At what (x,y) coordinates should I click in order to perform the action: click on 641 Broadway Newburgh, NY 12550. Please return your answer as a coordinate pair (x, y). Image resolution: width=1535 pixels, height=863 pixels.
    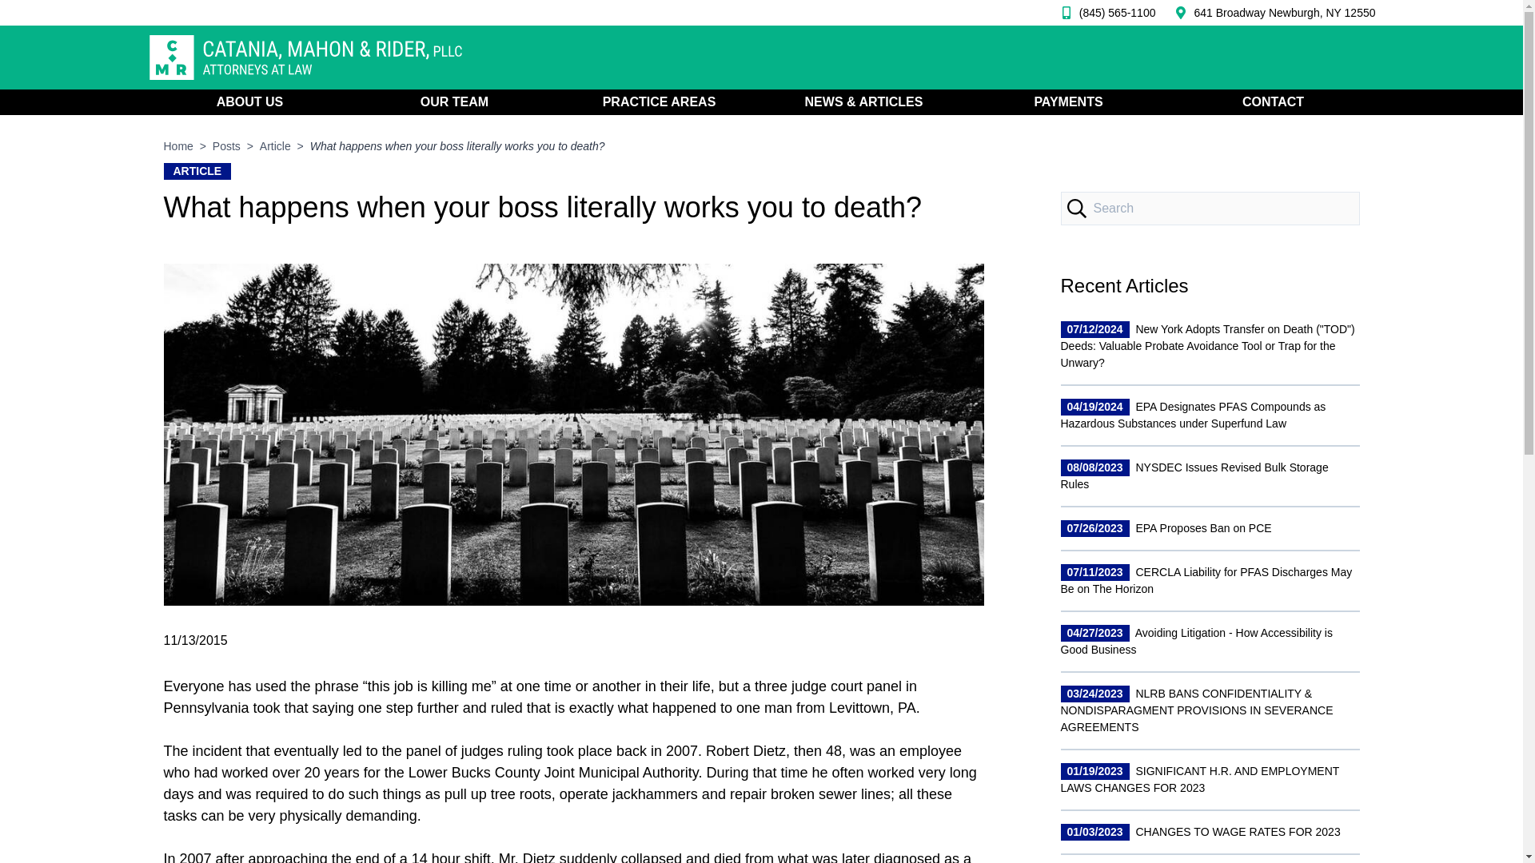
    Looking at the image, I should click on (1284, 13).